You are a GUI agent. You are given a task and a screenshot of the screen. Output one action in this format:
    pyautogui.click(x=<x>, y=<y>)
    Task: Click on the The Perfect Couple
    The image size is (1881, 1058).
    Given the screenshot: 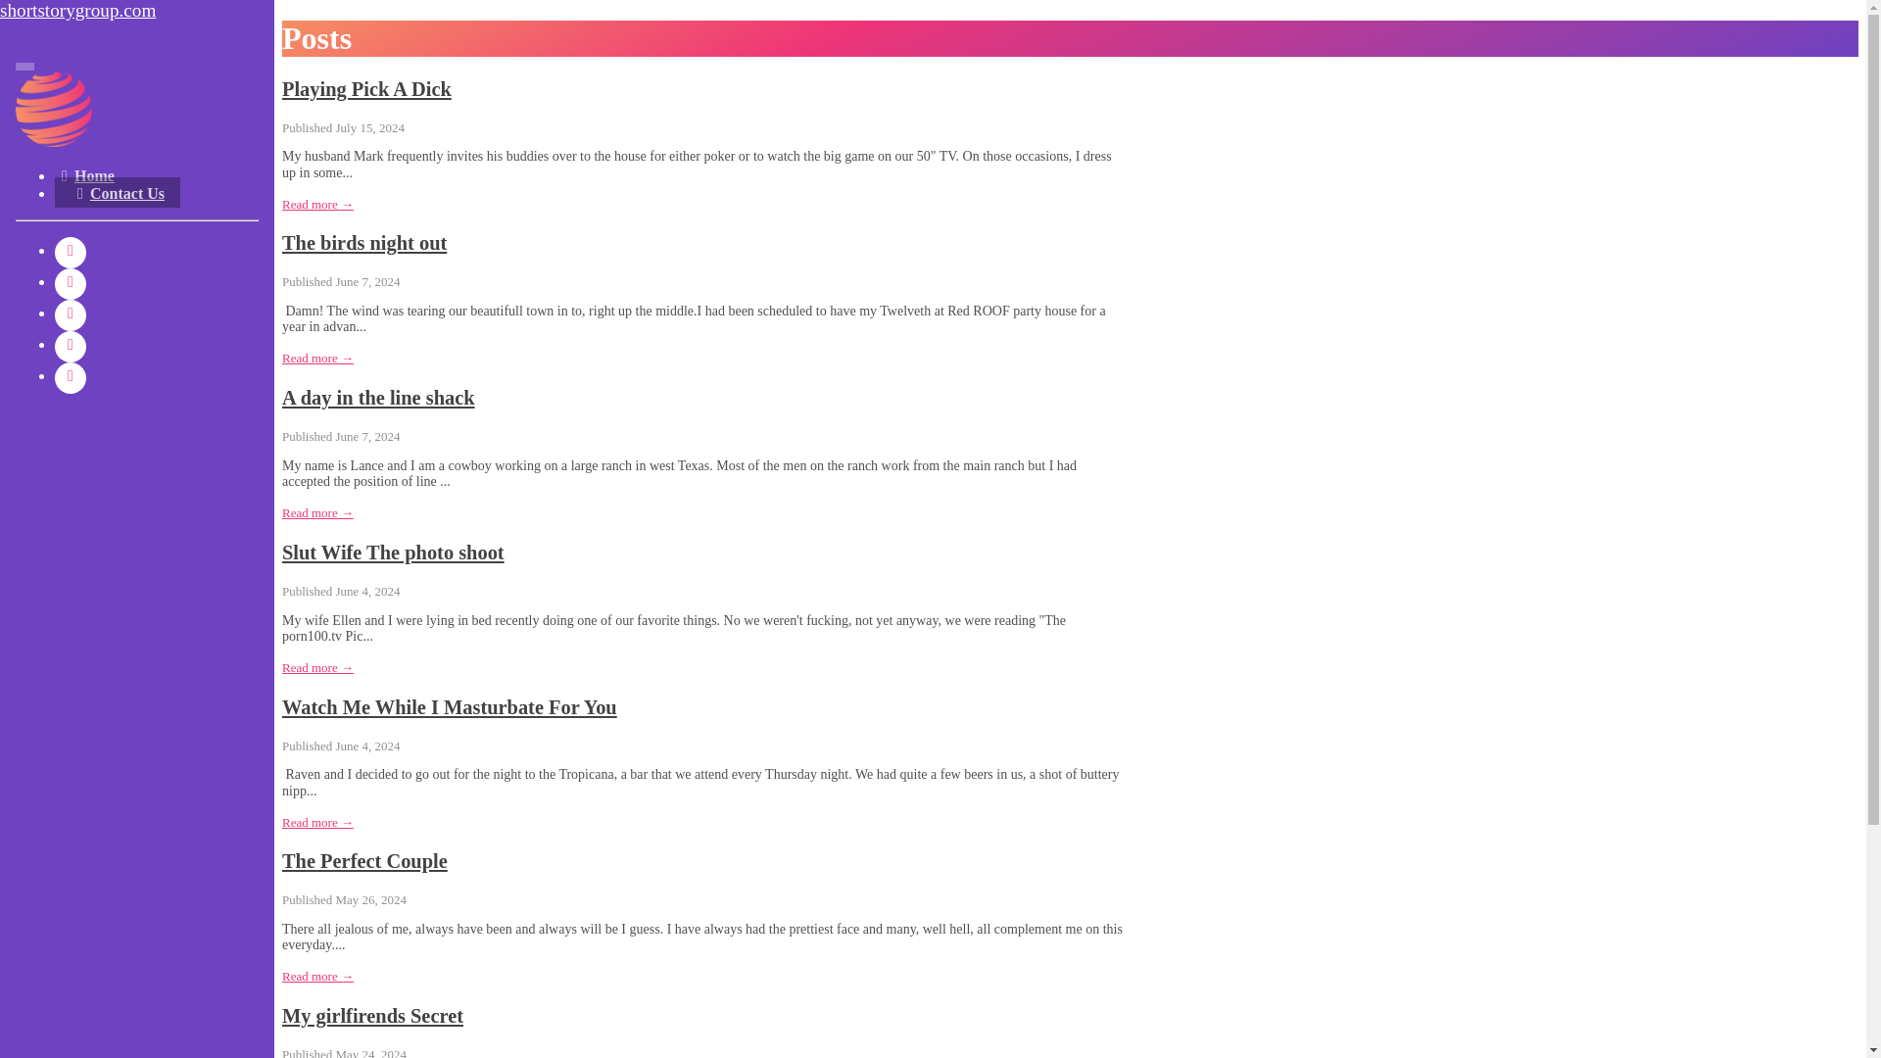 What is the action you would take?
    pyautogui.click(x=364, y=860)
    